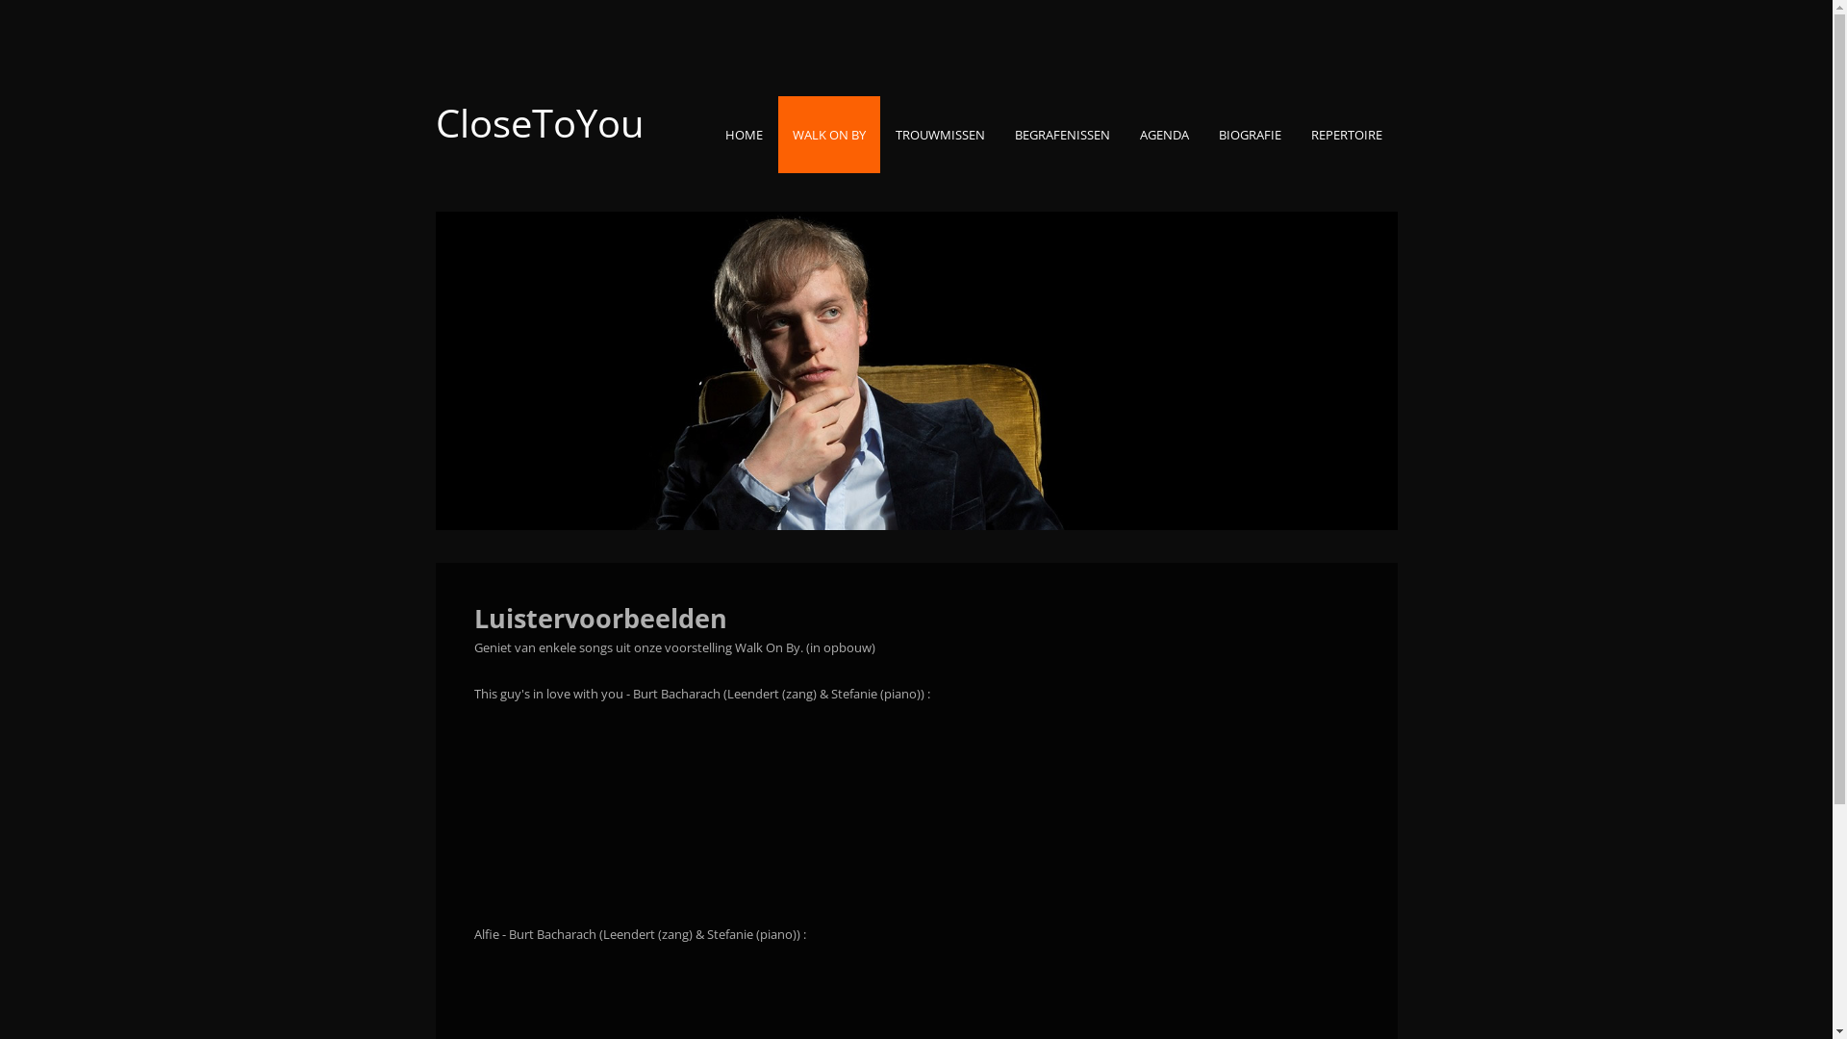  Describe the element at coordinates (828, 135) in the screenshot. I see `WALK ON BY` at that location.